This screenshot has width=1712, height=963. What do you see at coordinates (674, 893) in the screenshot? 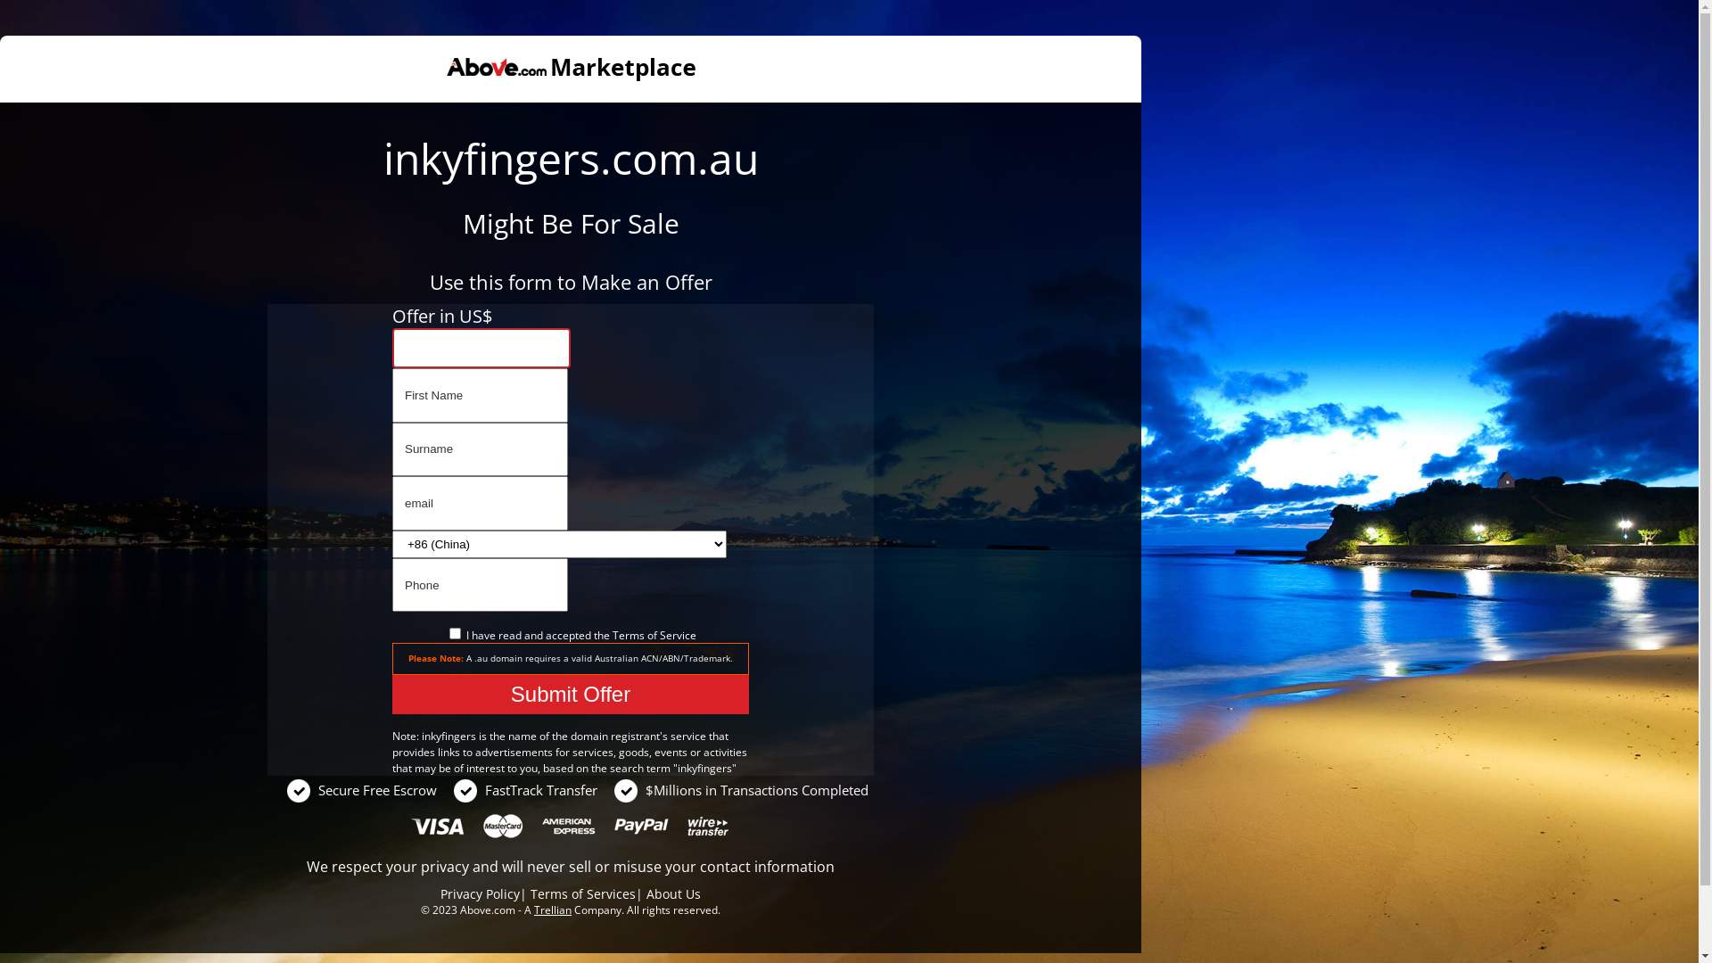
I see `About Us` at bounding box center [674, 893].